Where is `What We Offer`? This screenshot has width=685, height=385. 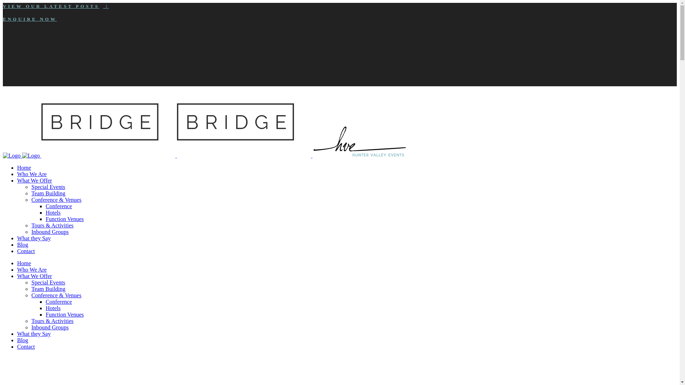
What We Offer is located at coordinates (35, 180).